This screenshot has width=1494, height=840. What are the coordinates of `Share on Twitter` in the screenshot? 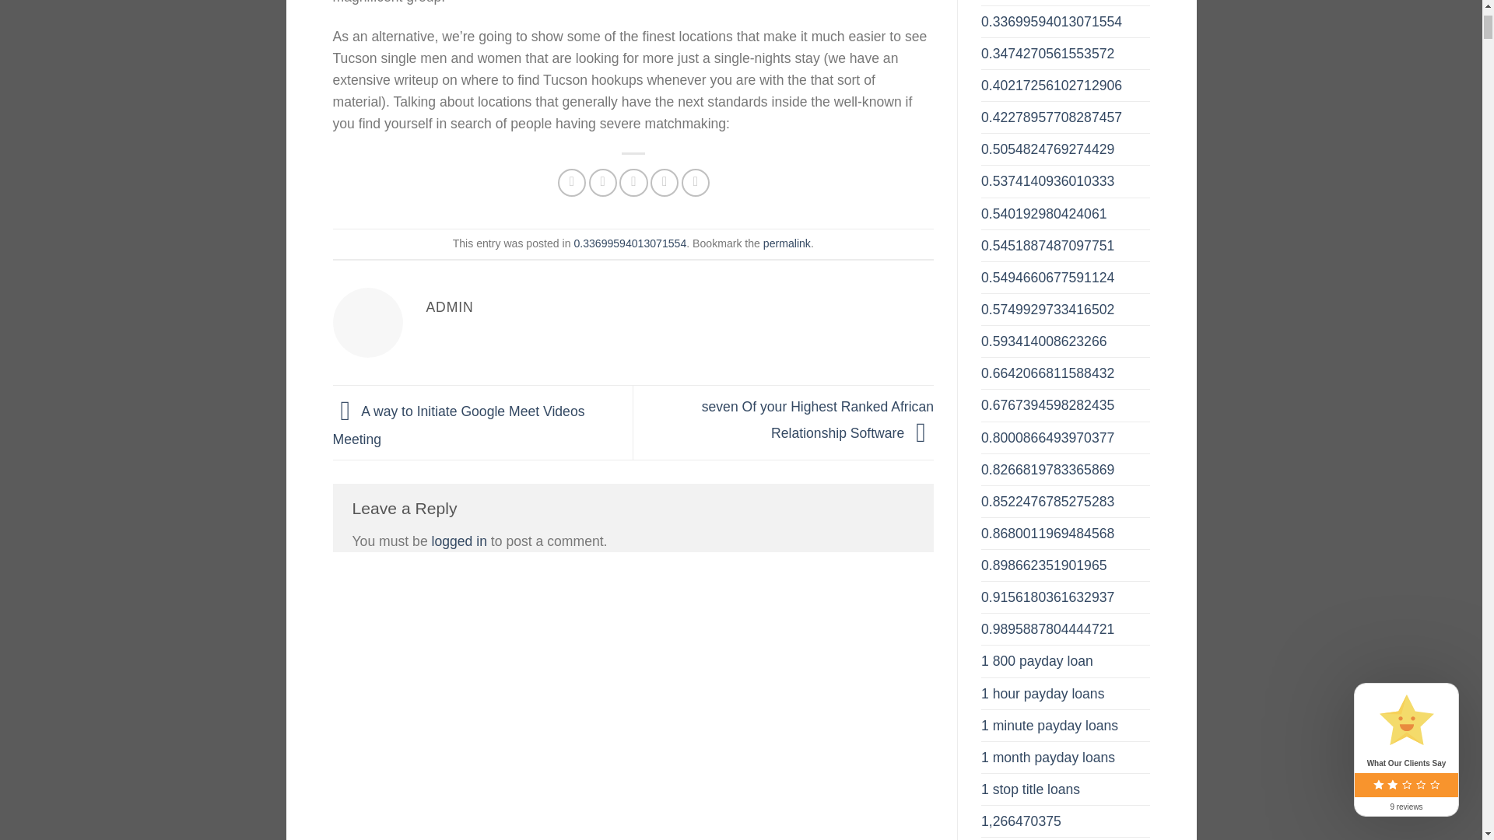 It's located at (602, 182).